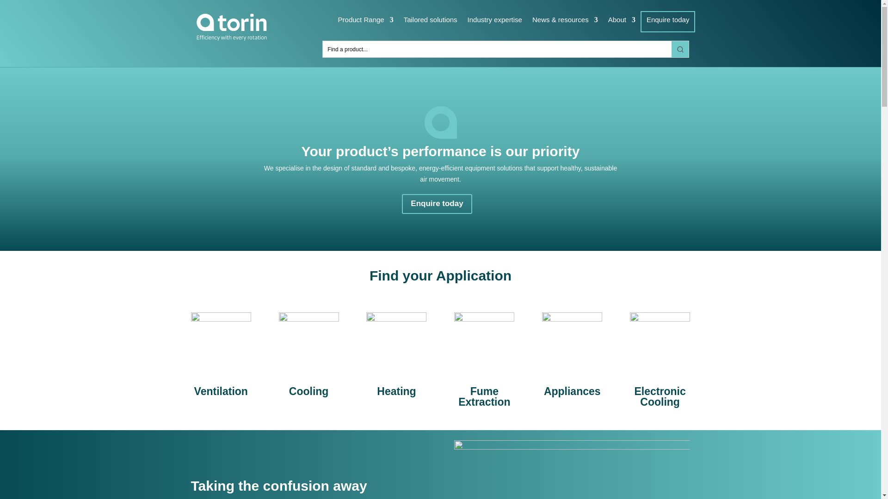 Image resolution: width=888 pixels, height=499 pixels. What do you see at coordinates (497, 49) in the screenshot?
I see `Find a product...` at bounding box center [497, 49].